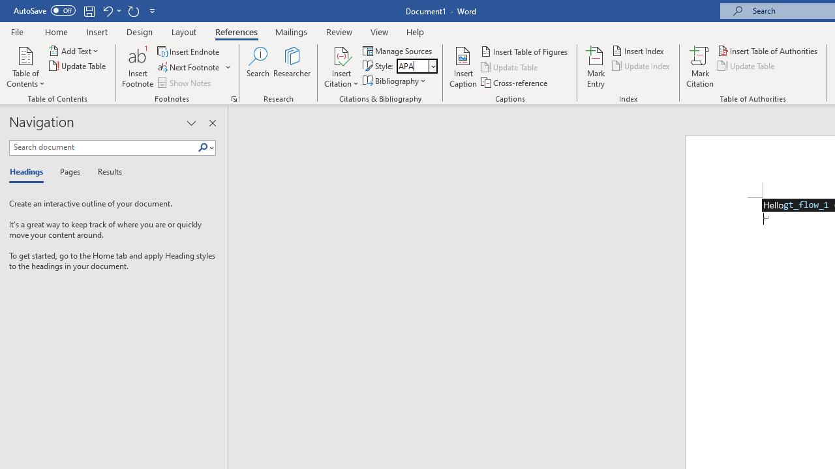  What do you see at coordinates (258, 66) in the screenshot?
I see `Search` at bounding box center [258, 66].